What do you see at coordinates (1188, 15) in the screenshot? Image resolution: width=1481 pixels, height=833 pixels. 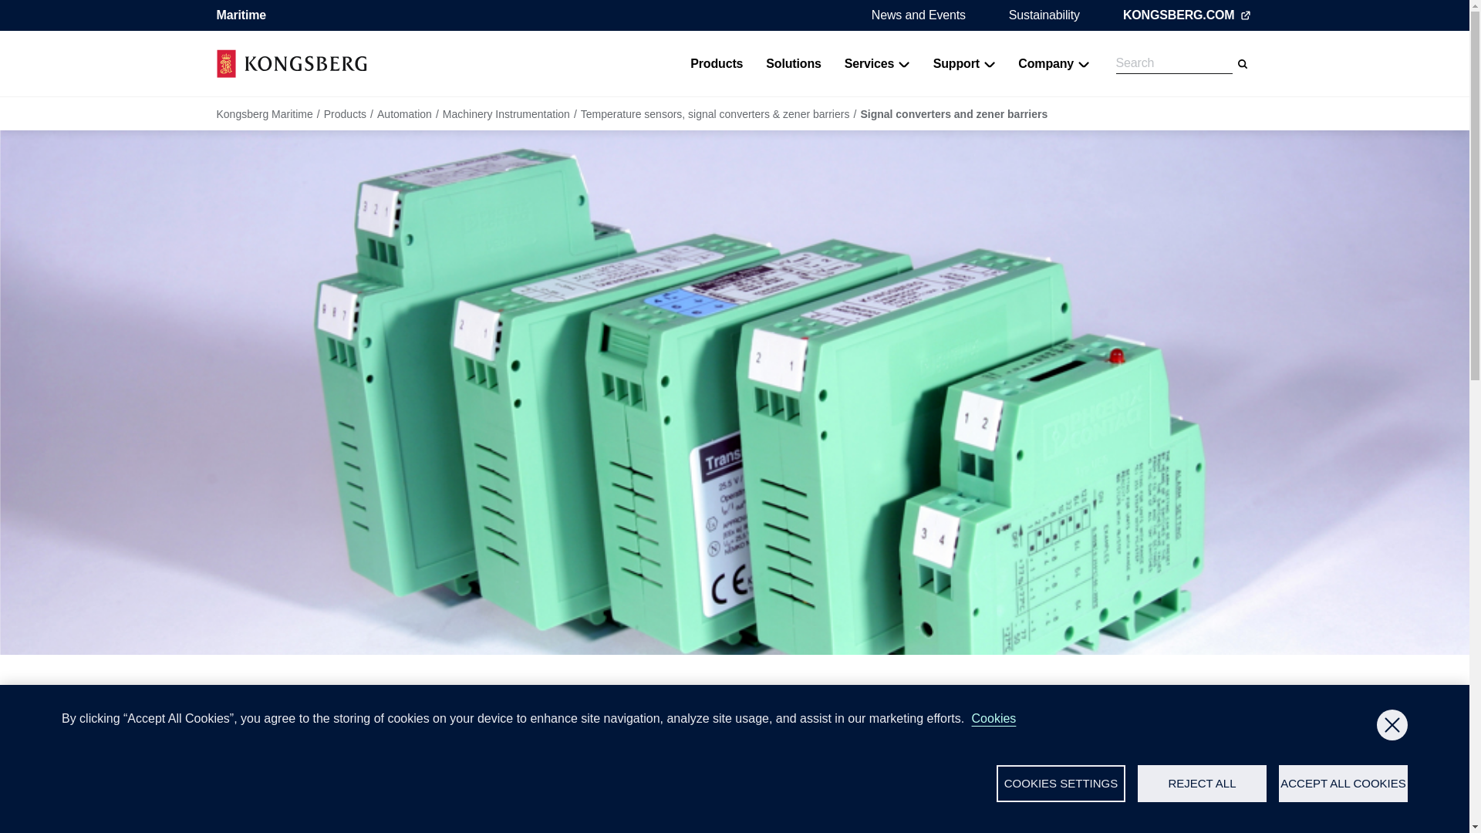 I see `KONGSBERG.COM` at bounding box center [1188, 15].